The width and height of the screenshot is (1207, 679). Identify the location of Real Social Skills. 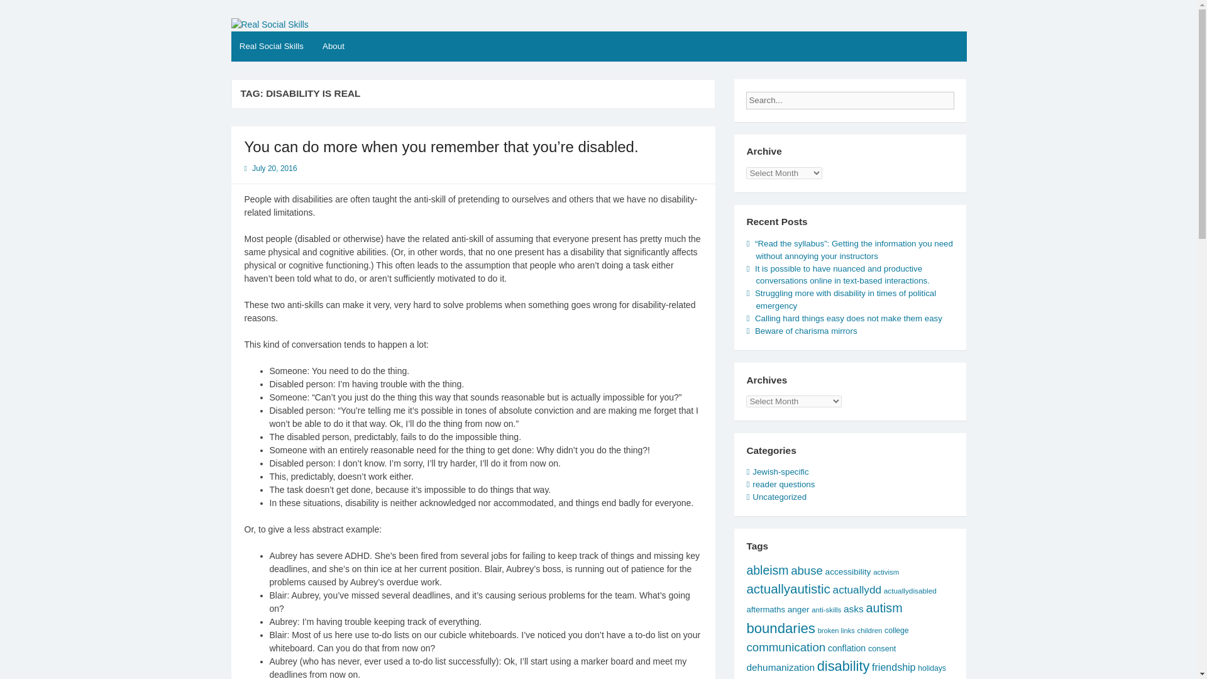
(272, 47).